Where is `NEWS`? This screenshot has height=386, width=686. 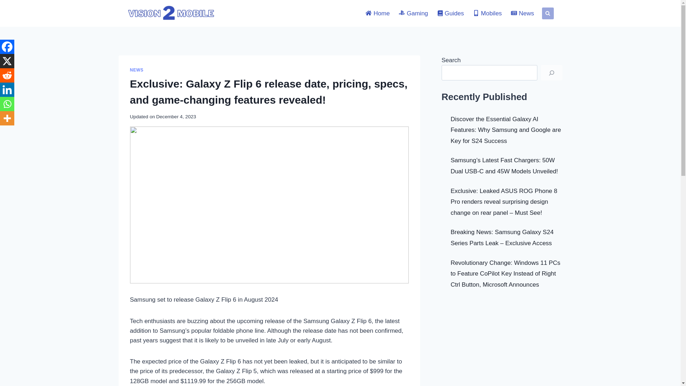
NEWS is located at coordinates (136, 70).